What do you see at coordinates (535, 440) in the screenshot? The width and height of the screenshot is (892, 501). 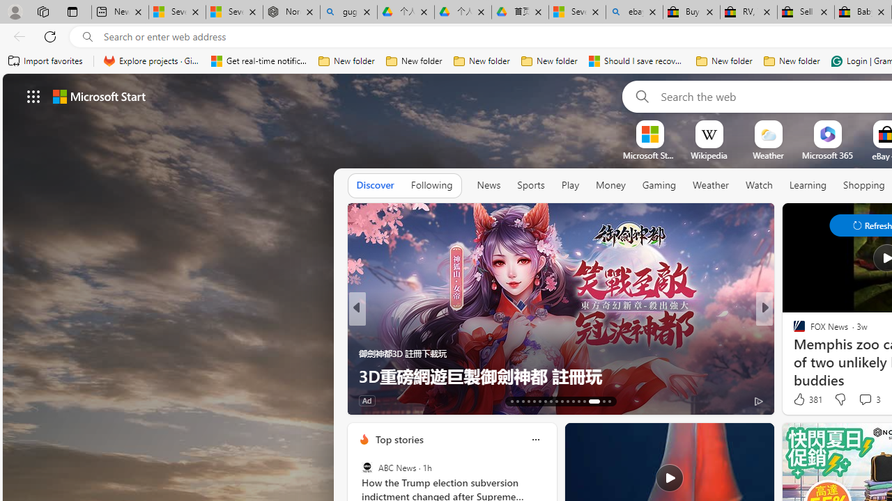 I see `Class: icon-img` at bounding box center [535, 440].